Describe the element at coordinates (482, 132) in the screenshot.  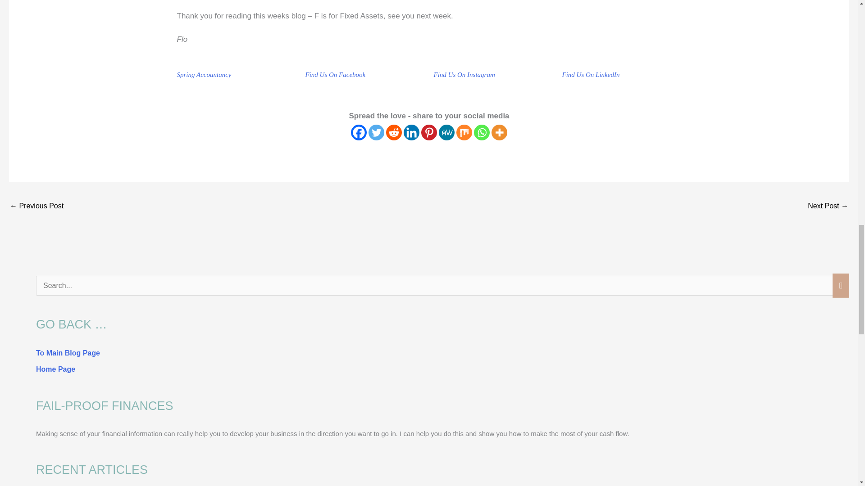
I see `Whatsapp` at that location.